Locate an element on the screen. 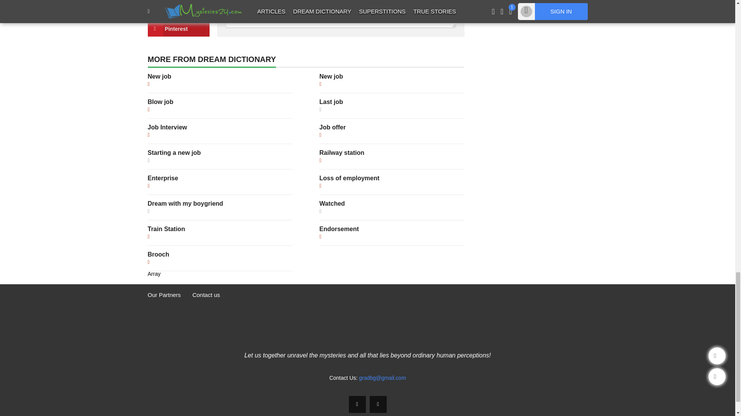 This screenshot has width=741, height=416. Last job is located at coordinates (331, 102).